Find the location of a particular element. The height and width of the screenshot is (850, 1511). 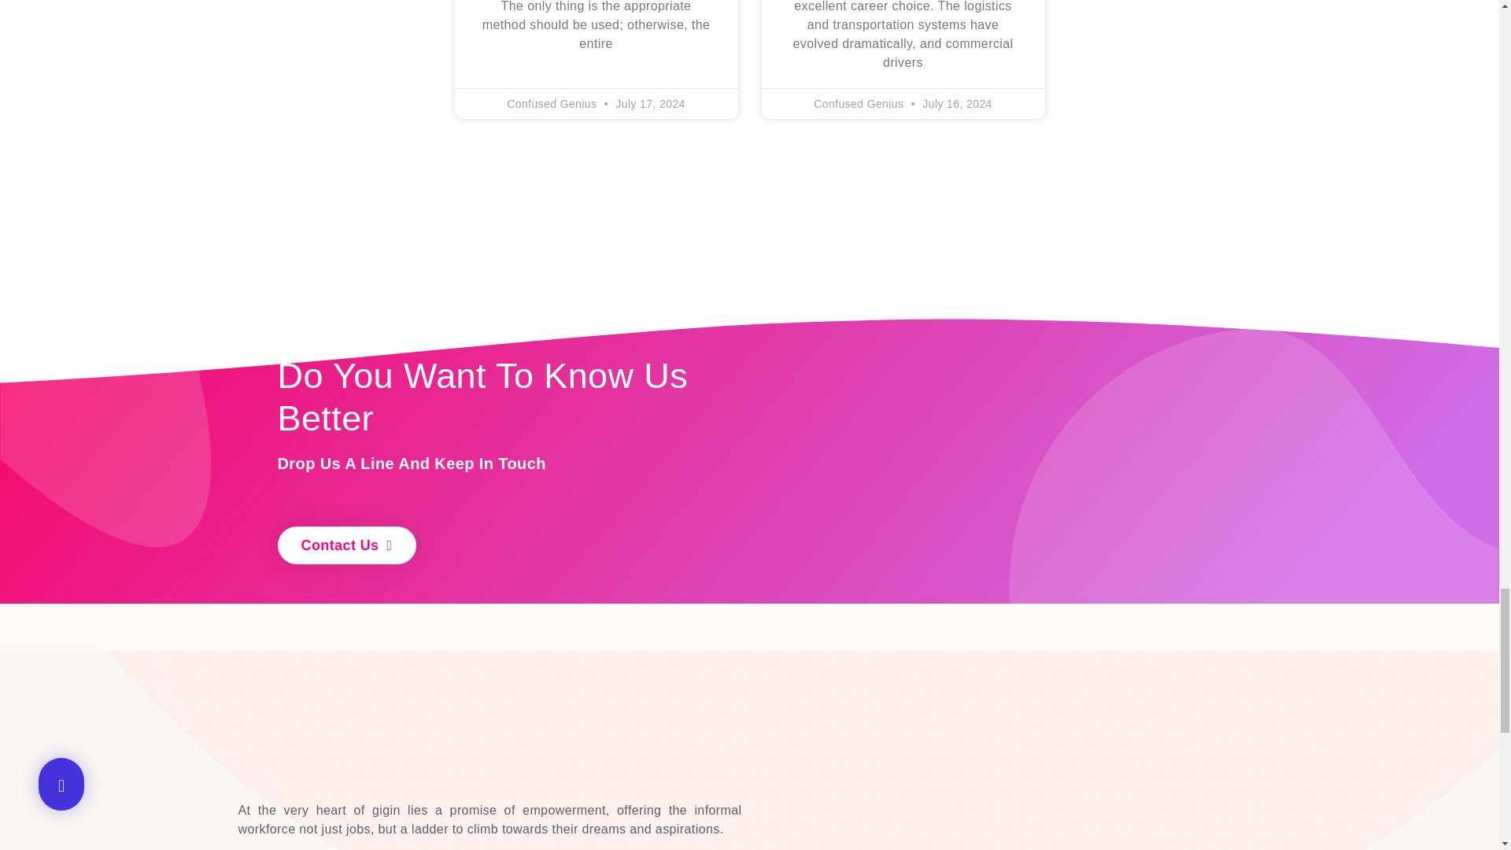

Contact Us is located at coordinates (346, 545).